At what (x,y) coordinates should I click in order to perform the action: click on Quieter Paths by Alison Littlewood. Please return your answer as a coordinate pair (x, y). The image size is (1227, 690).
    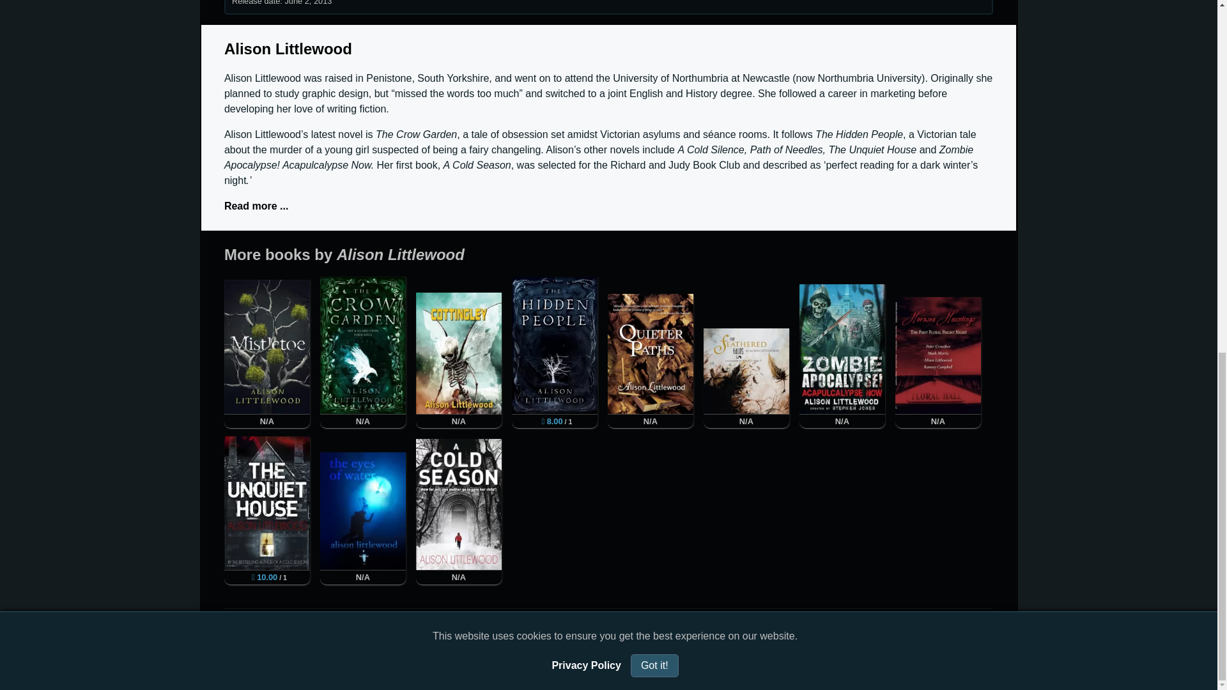
    Looking at the image, I should click on (650, 354).